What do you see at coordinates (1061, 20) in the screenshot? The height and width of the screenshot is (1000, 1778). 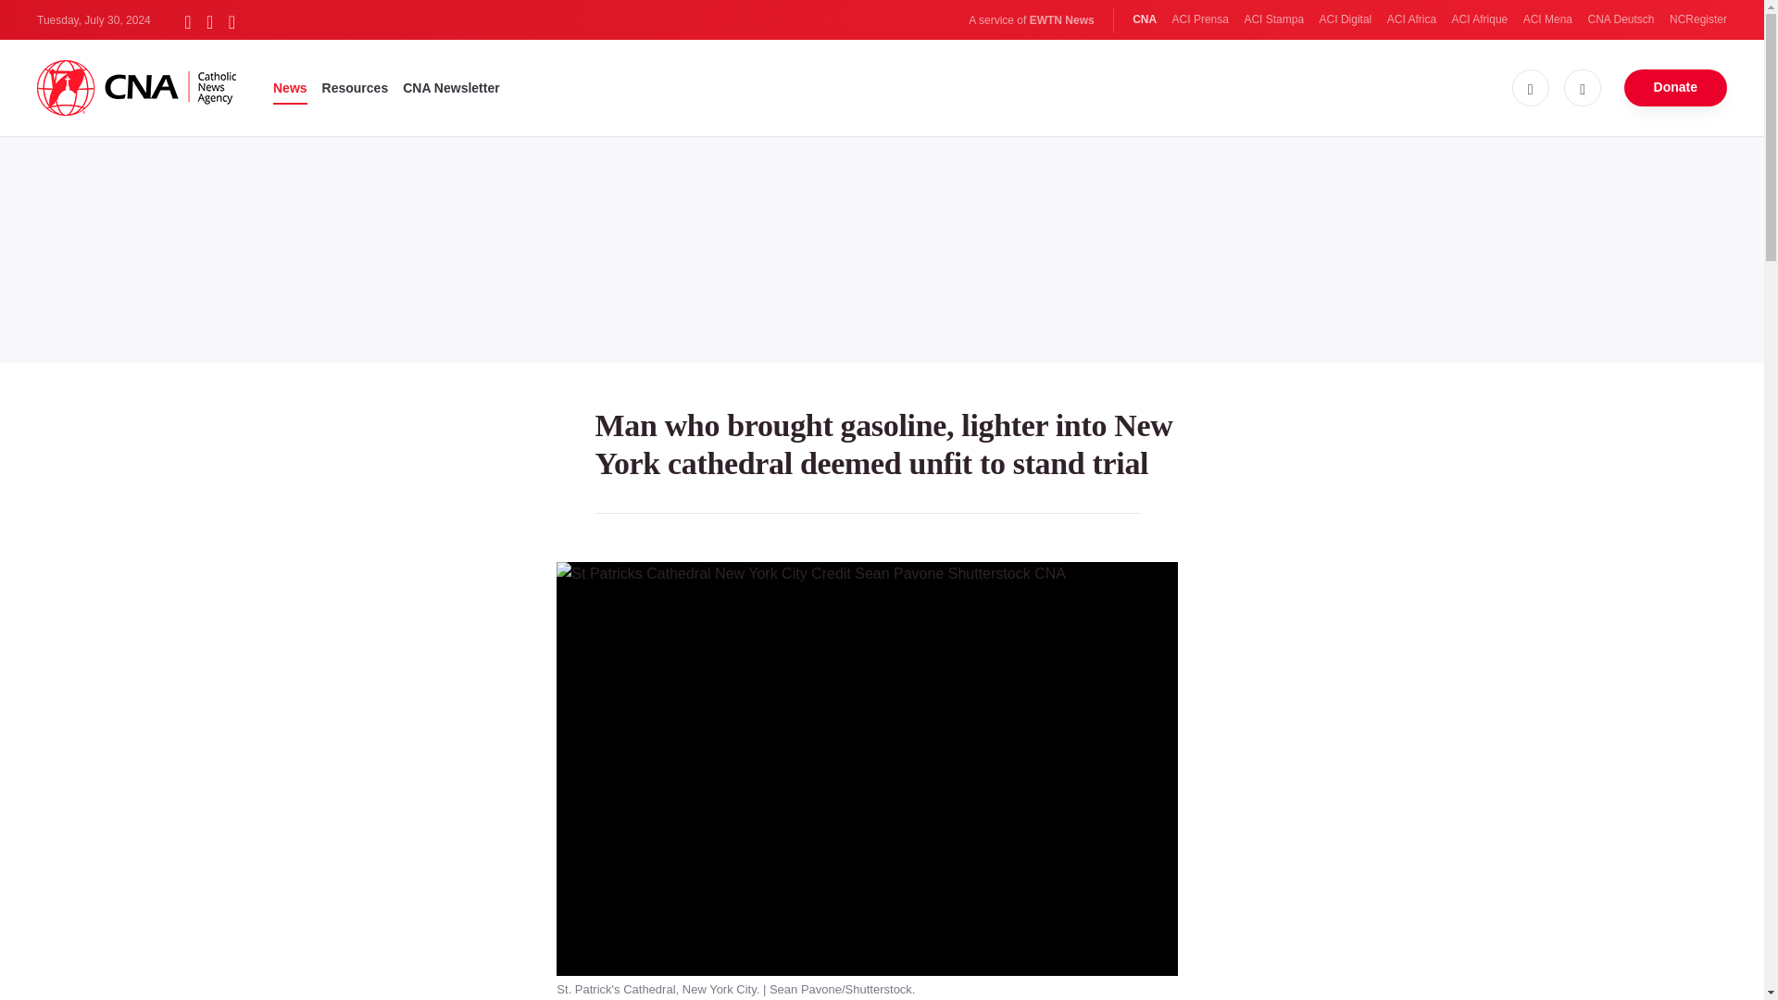 I see `EWTN News` at bounding box center [1061, 20].